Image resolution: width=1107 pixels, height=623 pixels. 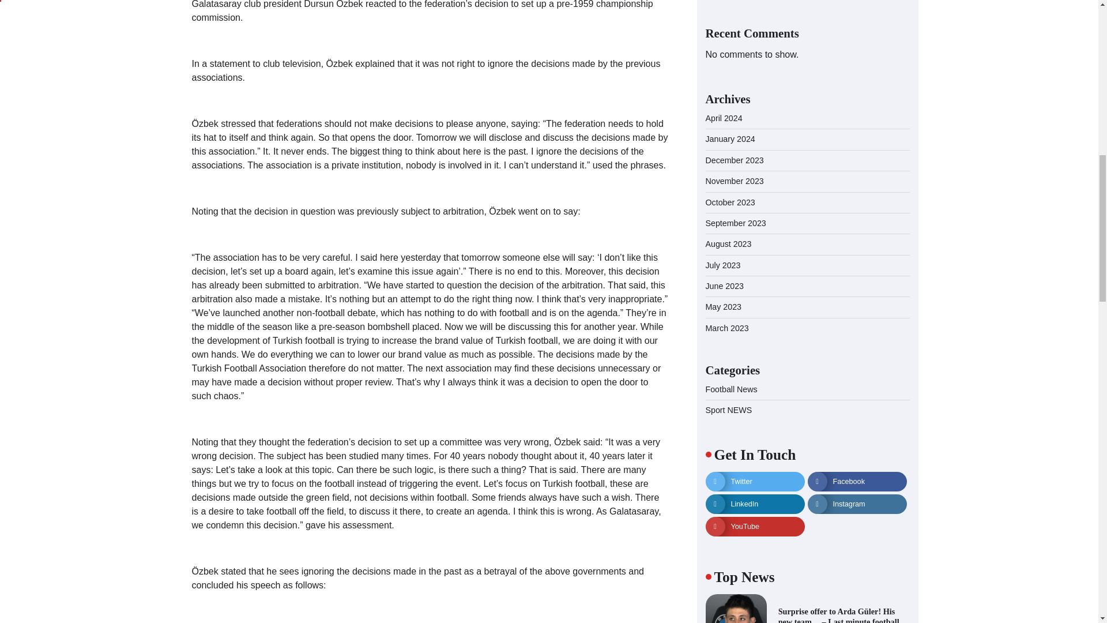 I want to click on July 2023, so click(x=723, y=178).